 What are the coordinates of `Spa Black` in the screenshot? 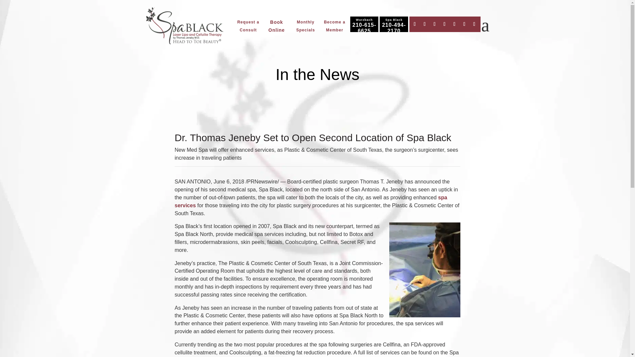 It's located at (185, 26).